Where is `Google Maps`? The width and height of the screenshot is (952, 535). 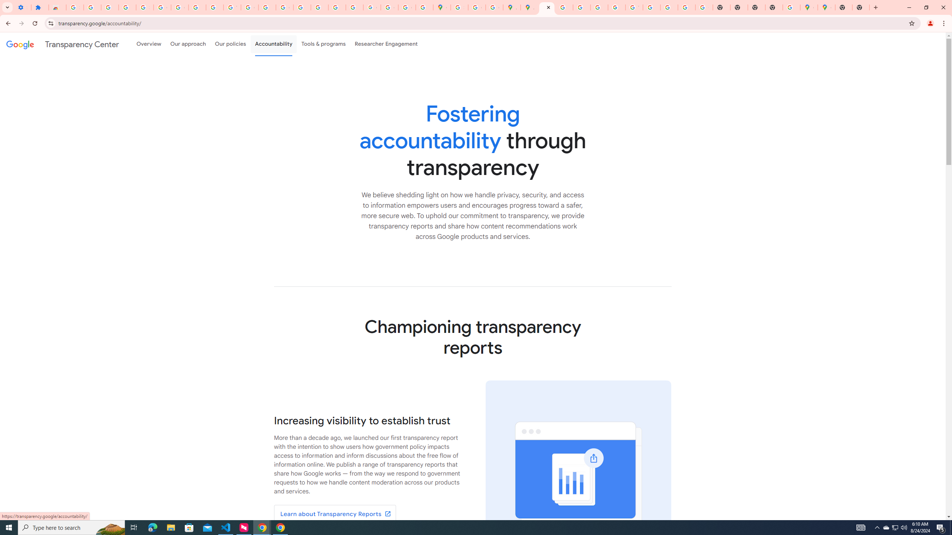 Google Maps is located at coordinates (442, 7).